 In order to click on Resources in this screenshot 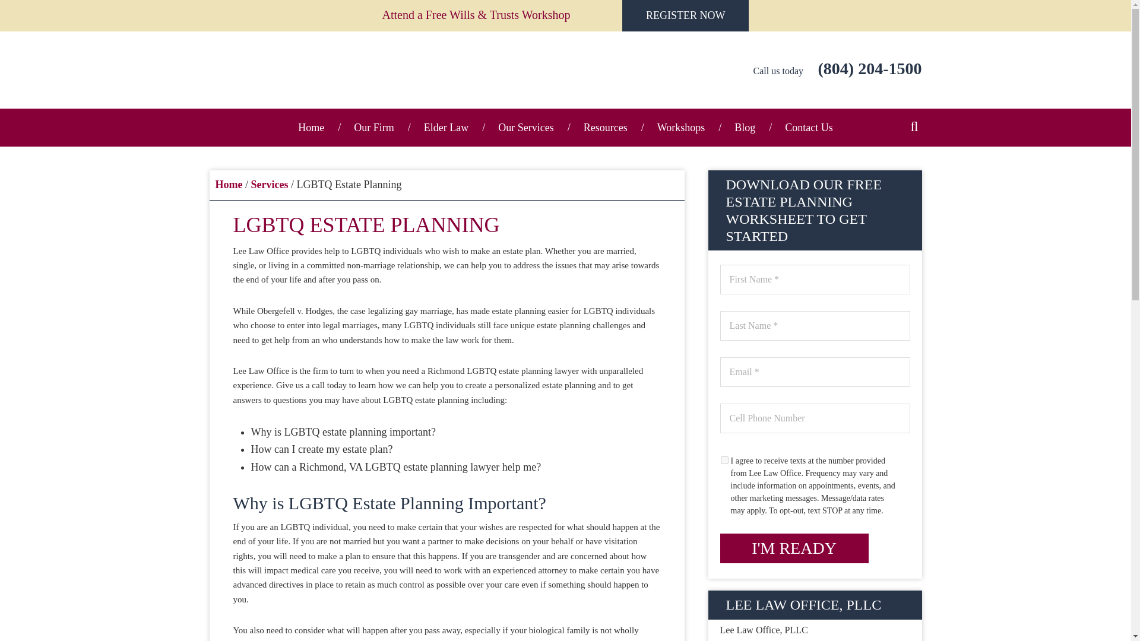, I will do `click(606, 127)`.